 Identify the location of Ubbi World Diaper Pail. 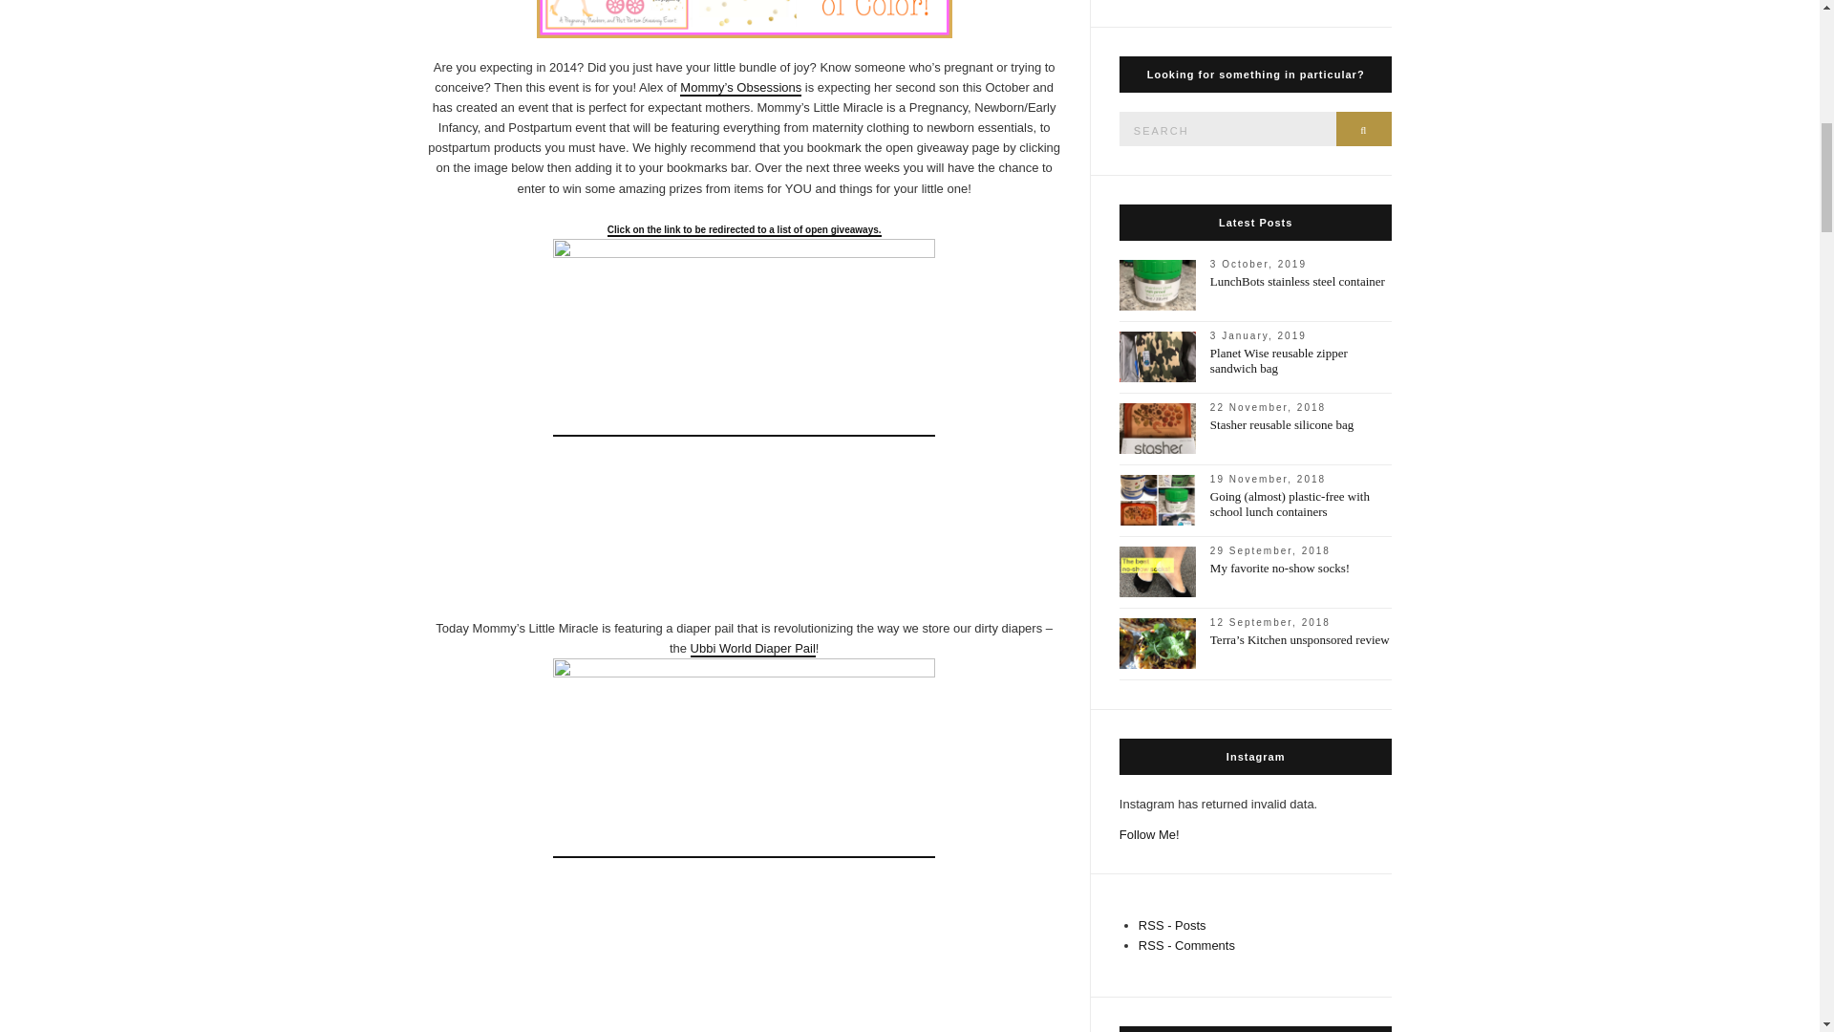
(753, 648).